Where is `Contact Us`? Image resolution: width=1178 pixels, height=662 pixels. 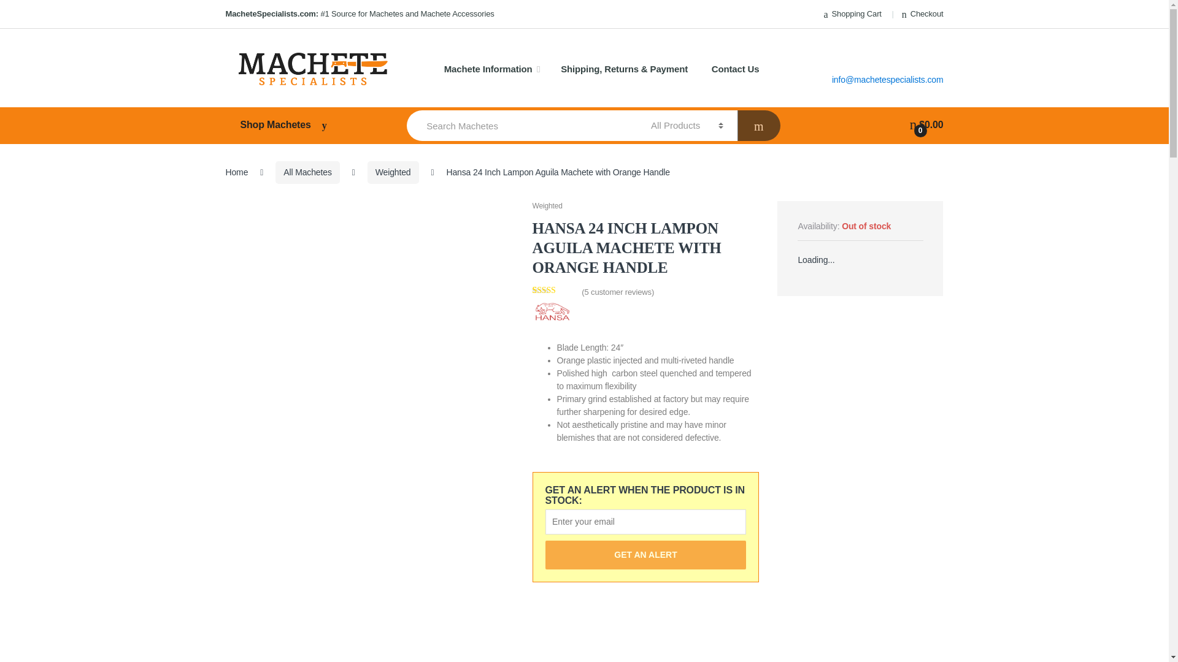 Contact Us is located at coordinates (735, 69).